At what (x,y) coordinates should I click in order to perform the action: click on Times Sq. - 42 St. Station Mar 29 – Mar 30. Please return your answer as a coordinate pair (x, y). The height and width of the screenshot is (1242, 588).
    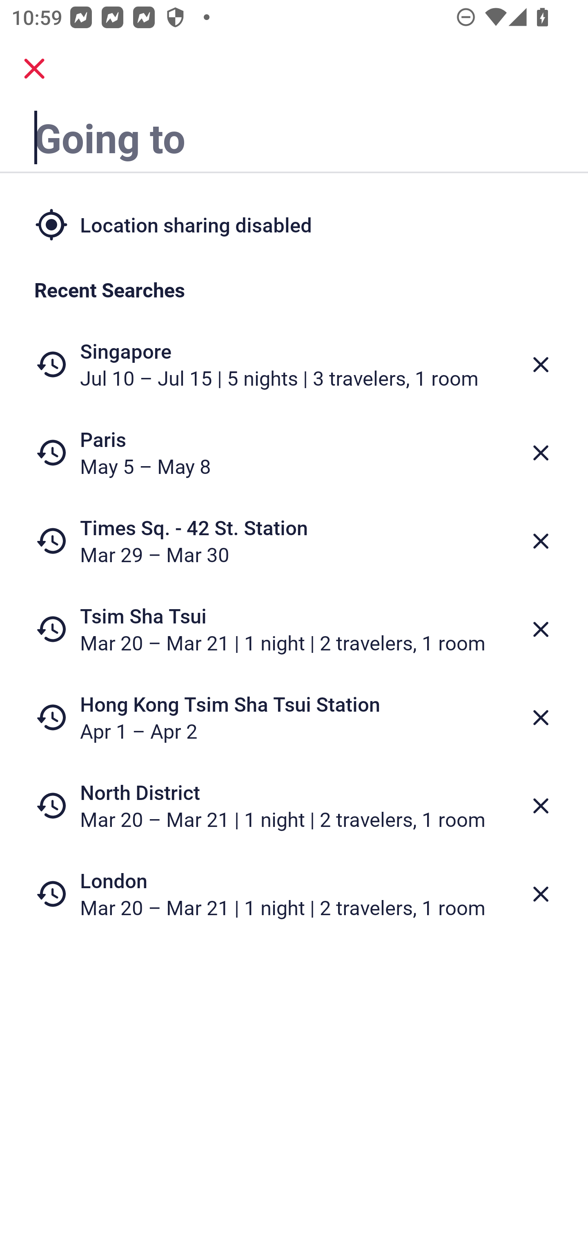
    Looking at the image, I should click on (294, 541).